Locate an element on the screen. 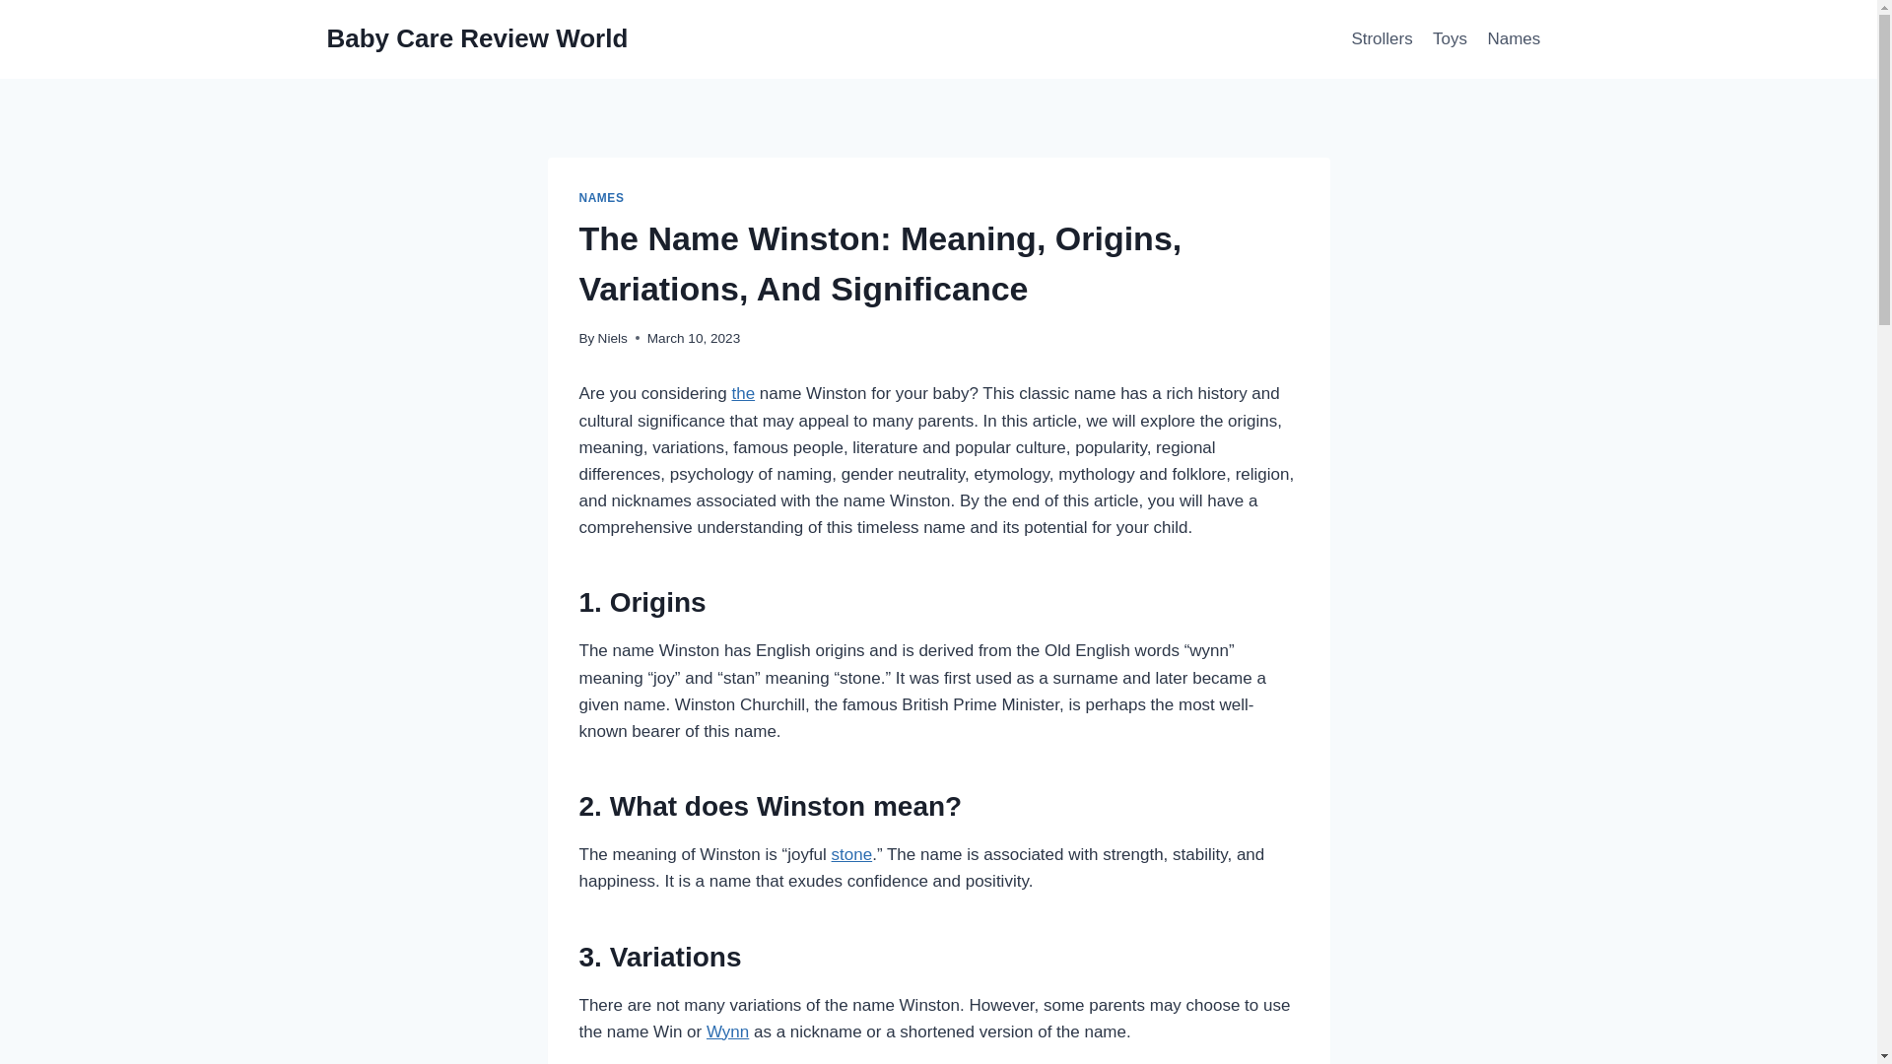 The width and height of the screenshot is (1892, 1064). Strollers is located at coordinates (1382, 39).